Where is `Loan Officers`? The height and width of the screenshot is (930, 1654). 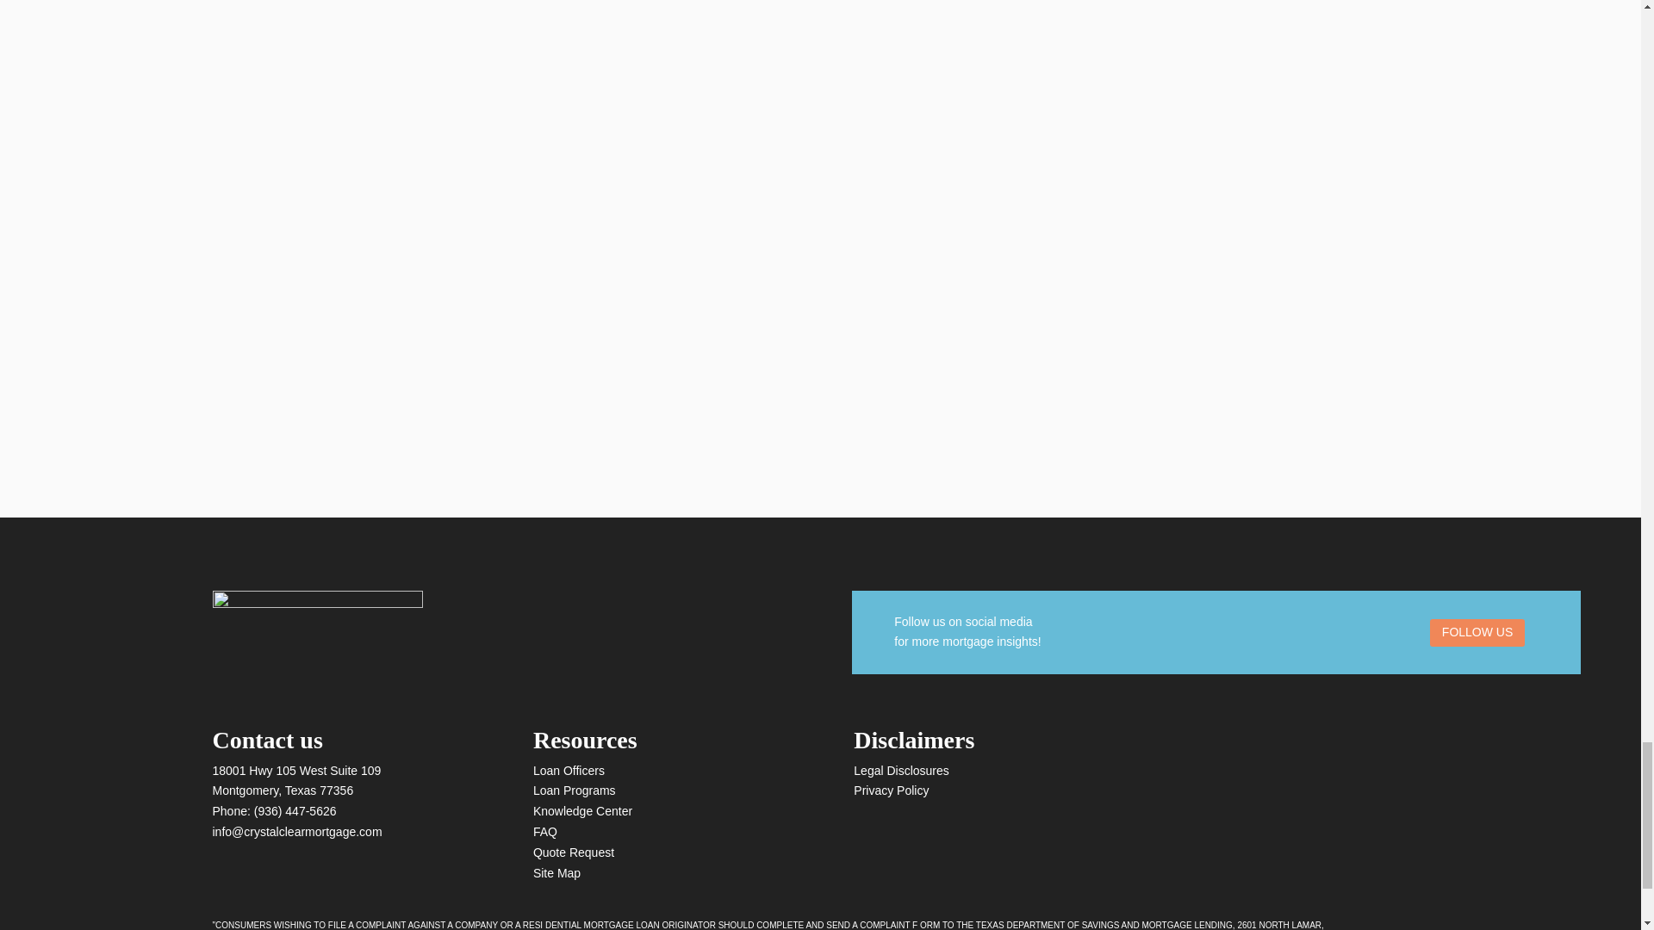
Loan Officers is located at coordinates (569, 770).